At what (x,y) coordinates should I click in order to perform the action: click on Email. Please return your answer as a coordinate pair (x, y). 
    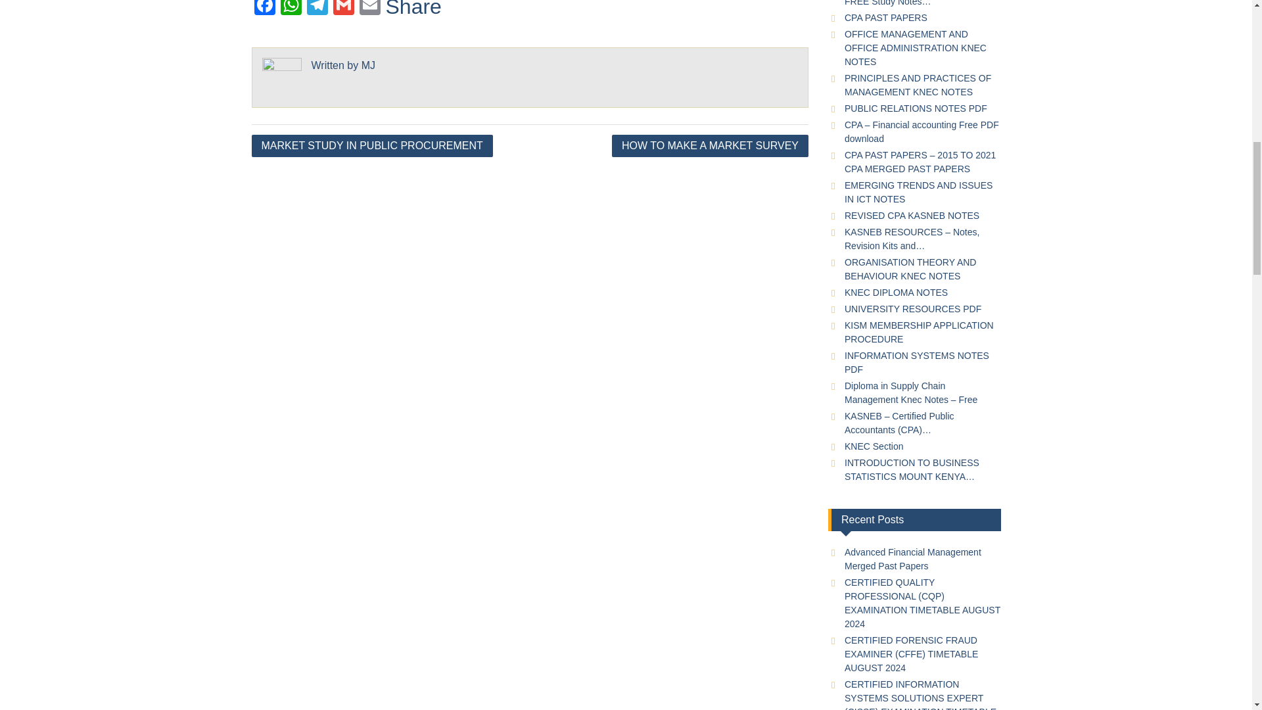
    Looking at the image, I should click on (369, 9).